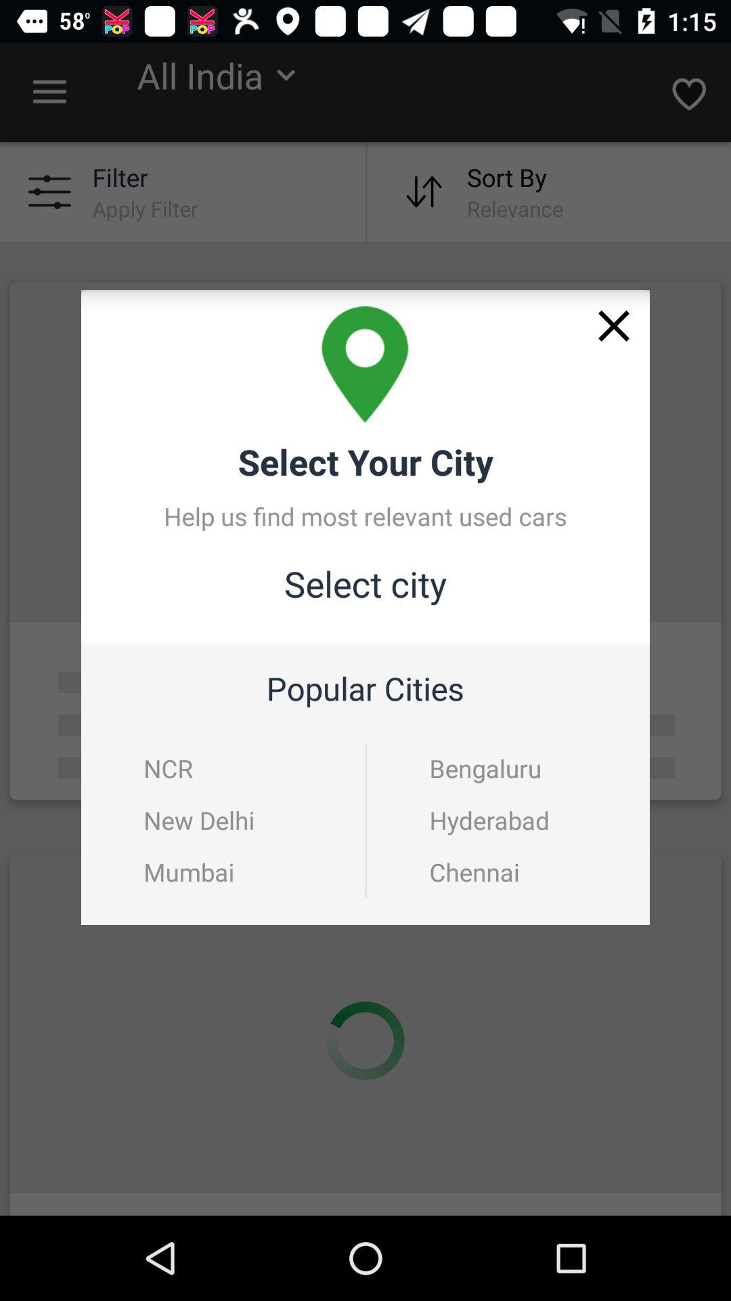 The height and width of the screenshot is (1301, 731). I want to click on tap the chennai icon, so click(509, 871).